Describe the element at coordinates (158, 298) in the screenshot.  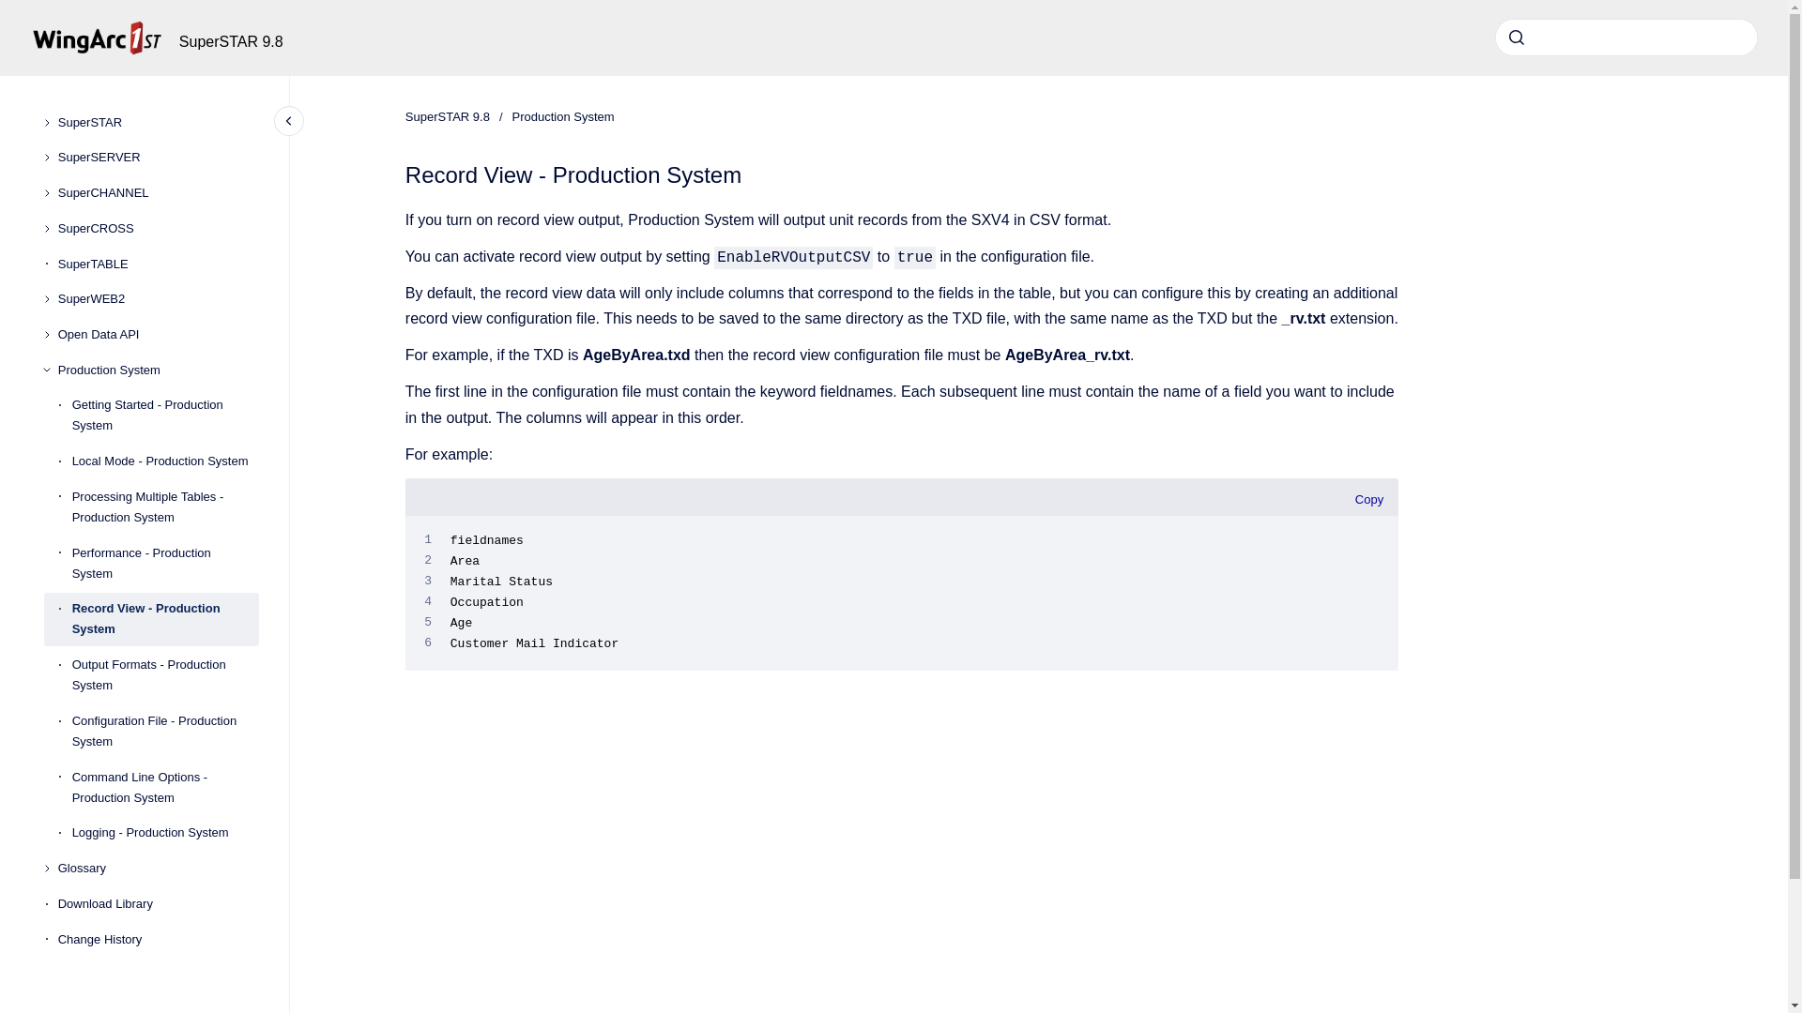
I see `SuperWEB2` at that location.